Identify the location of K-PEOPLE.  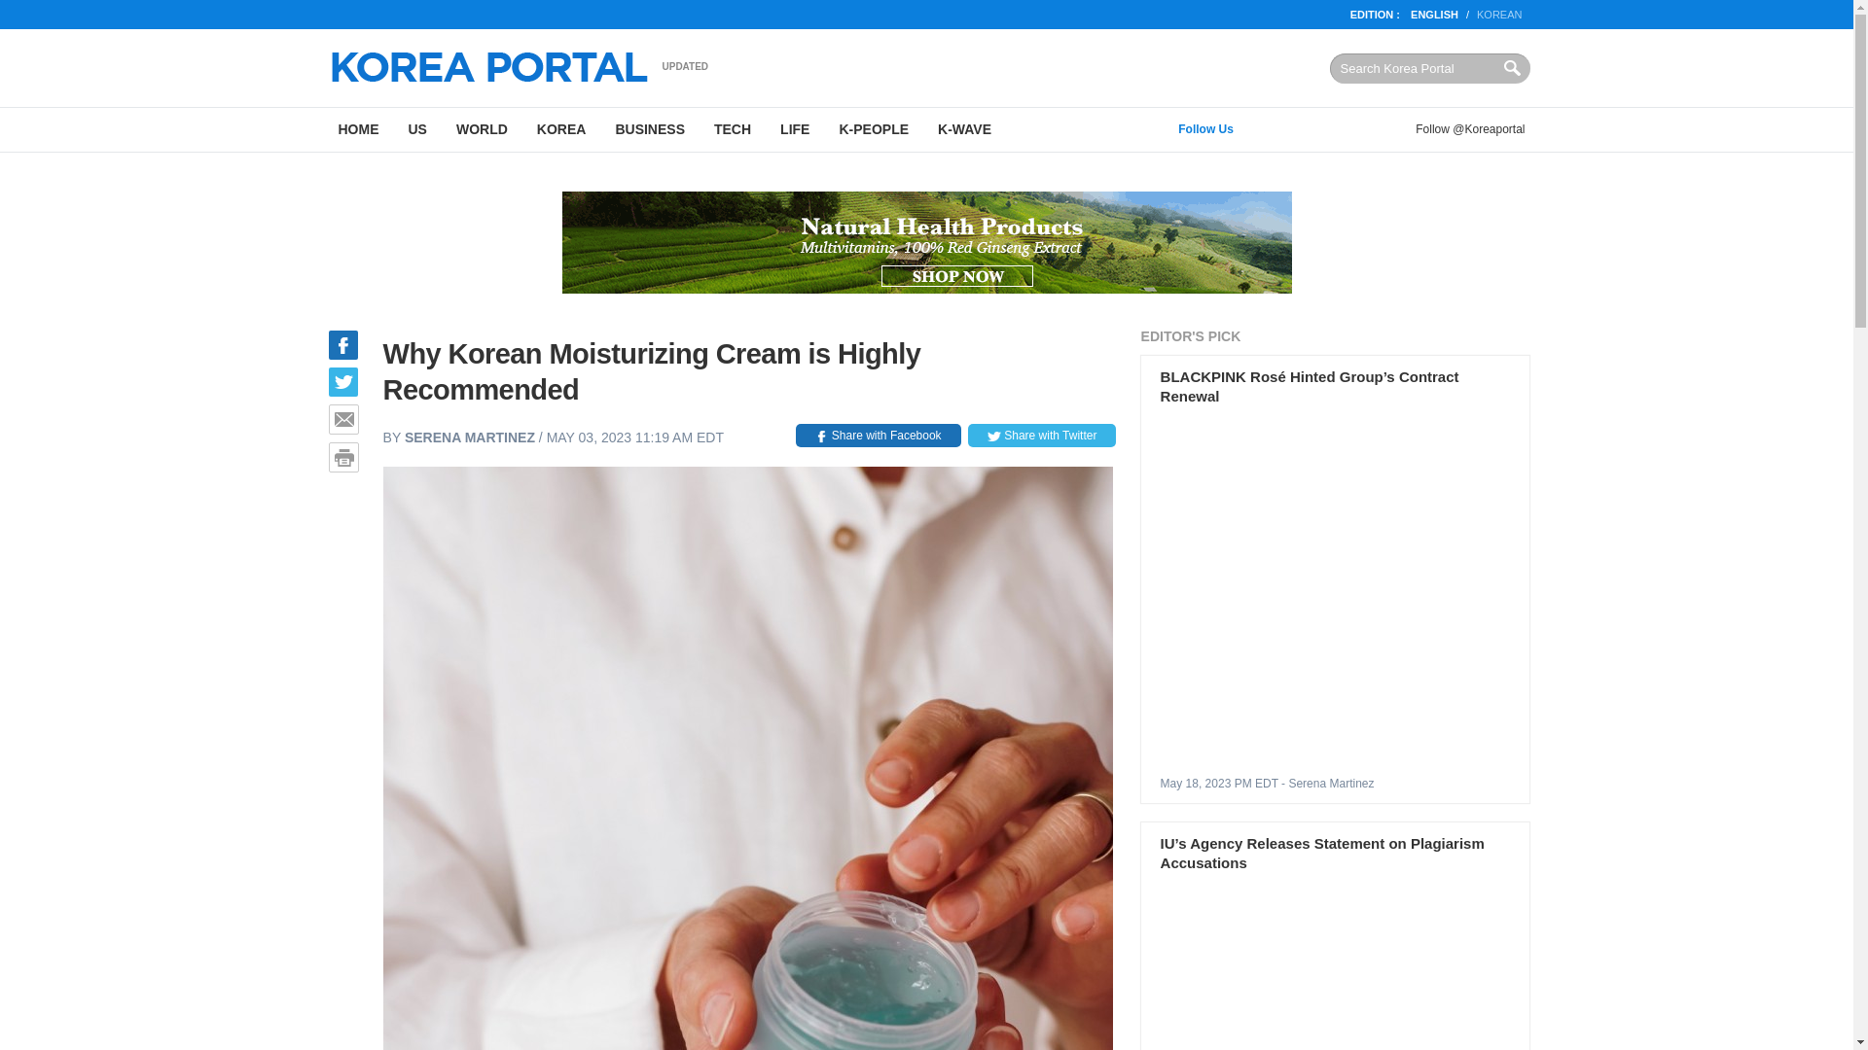
(873, 129).